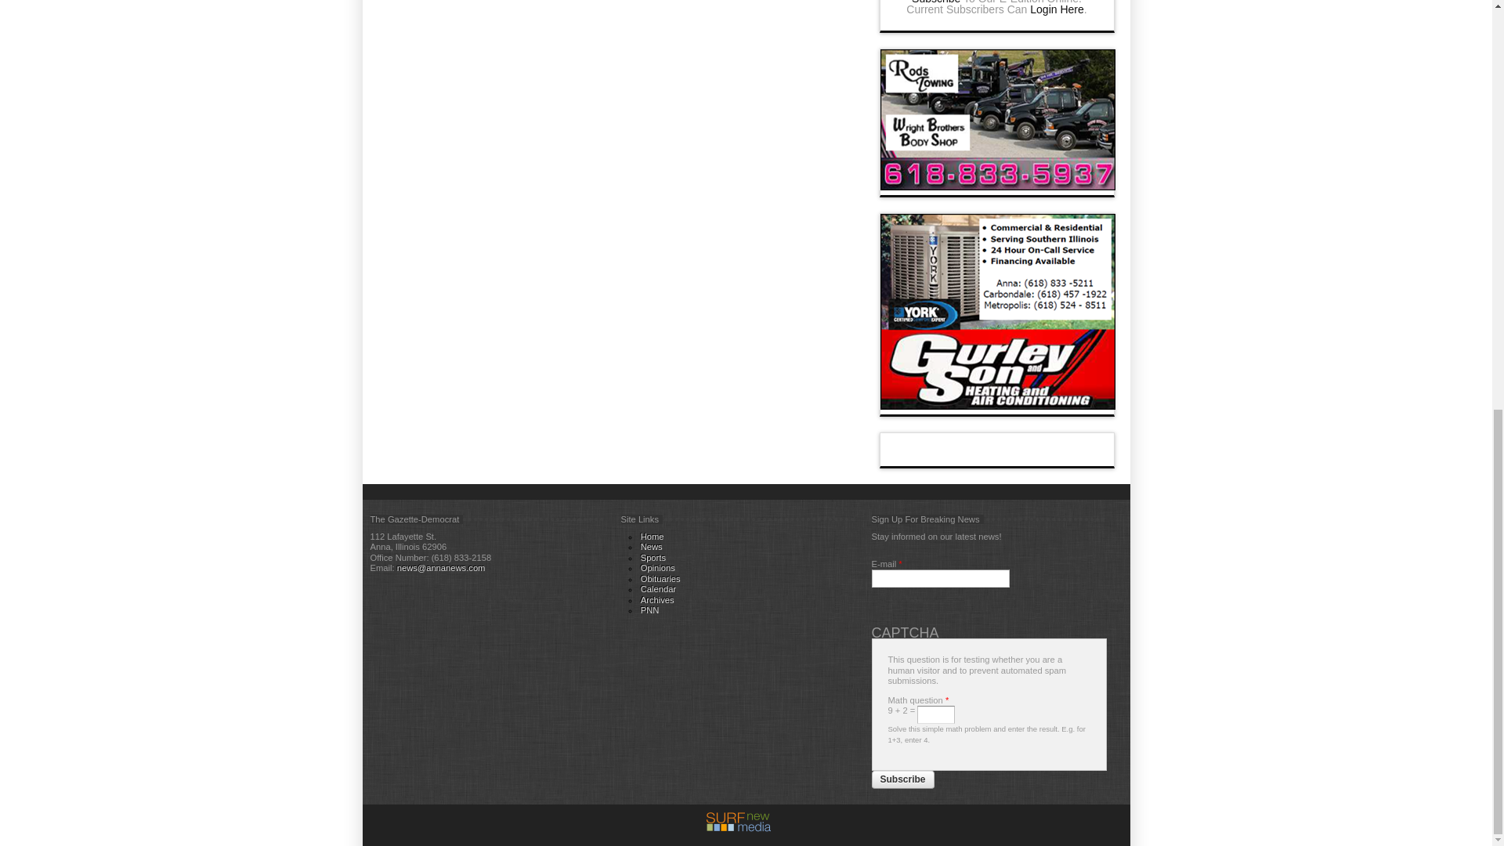 The height and width of the screenshot is (846, 1504). Describe the element at coordinates (935, 2) in the screenshot. I see `Subscribe` at that location.